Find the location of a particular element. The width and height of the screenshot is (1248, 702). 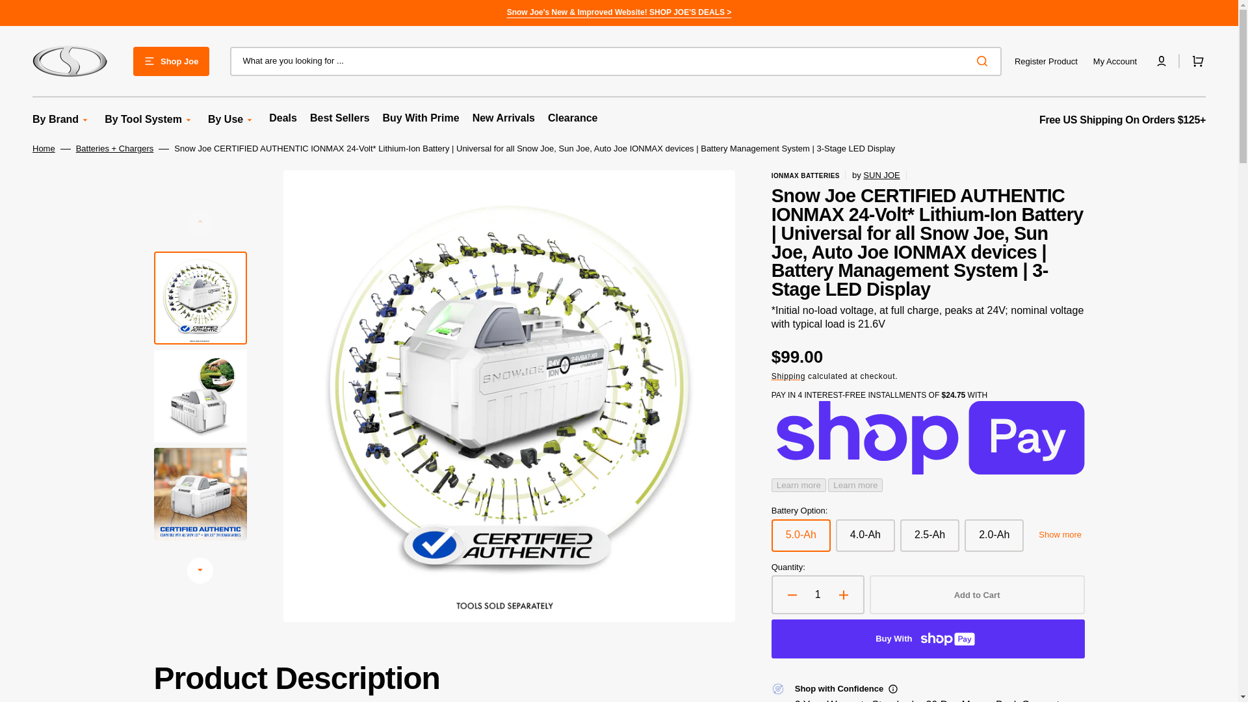

Shipping Policy is located at coordinates (1122, 120).